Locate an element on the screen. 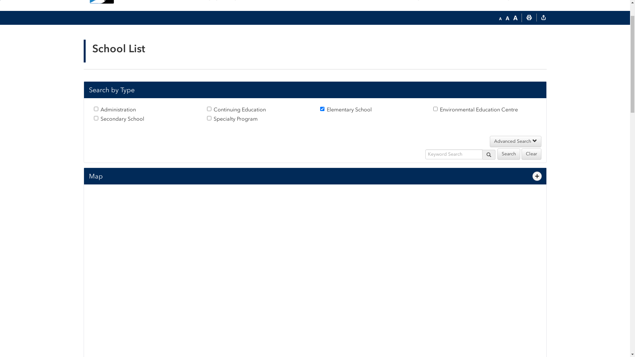 This screenshot has height=357, width=635. OUR DISTRICT
BOARD is located at coordinates (301, 33).